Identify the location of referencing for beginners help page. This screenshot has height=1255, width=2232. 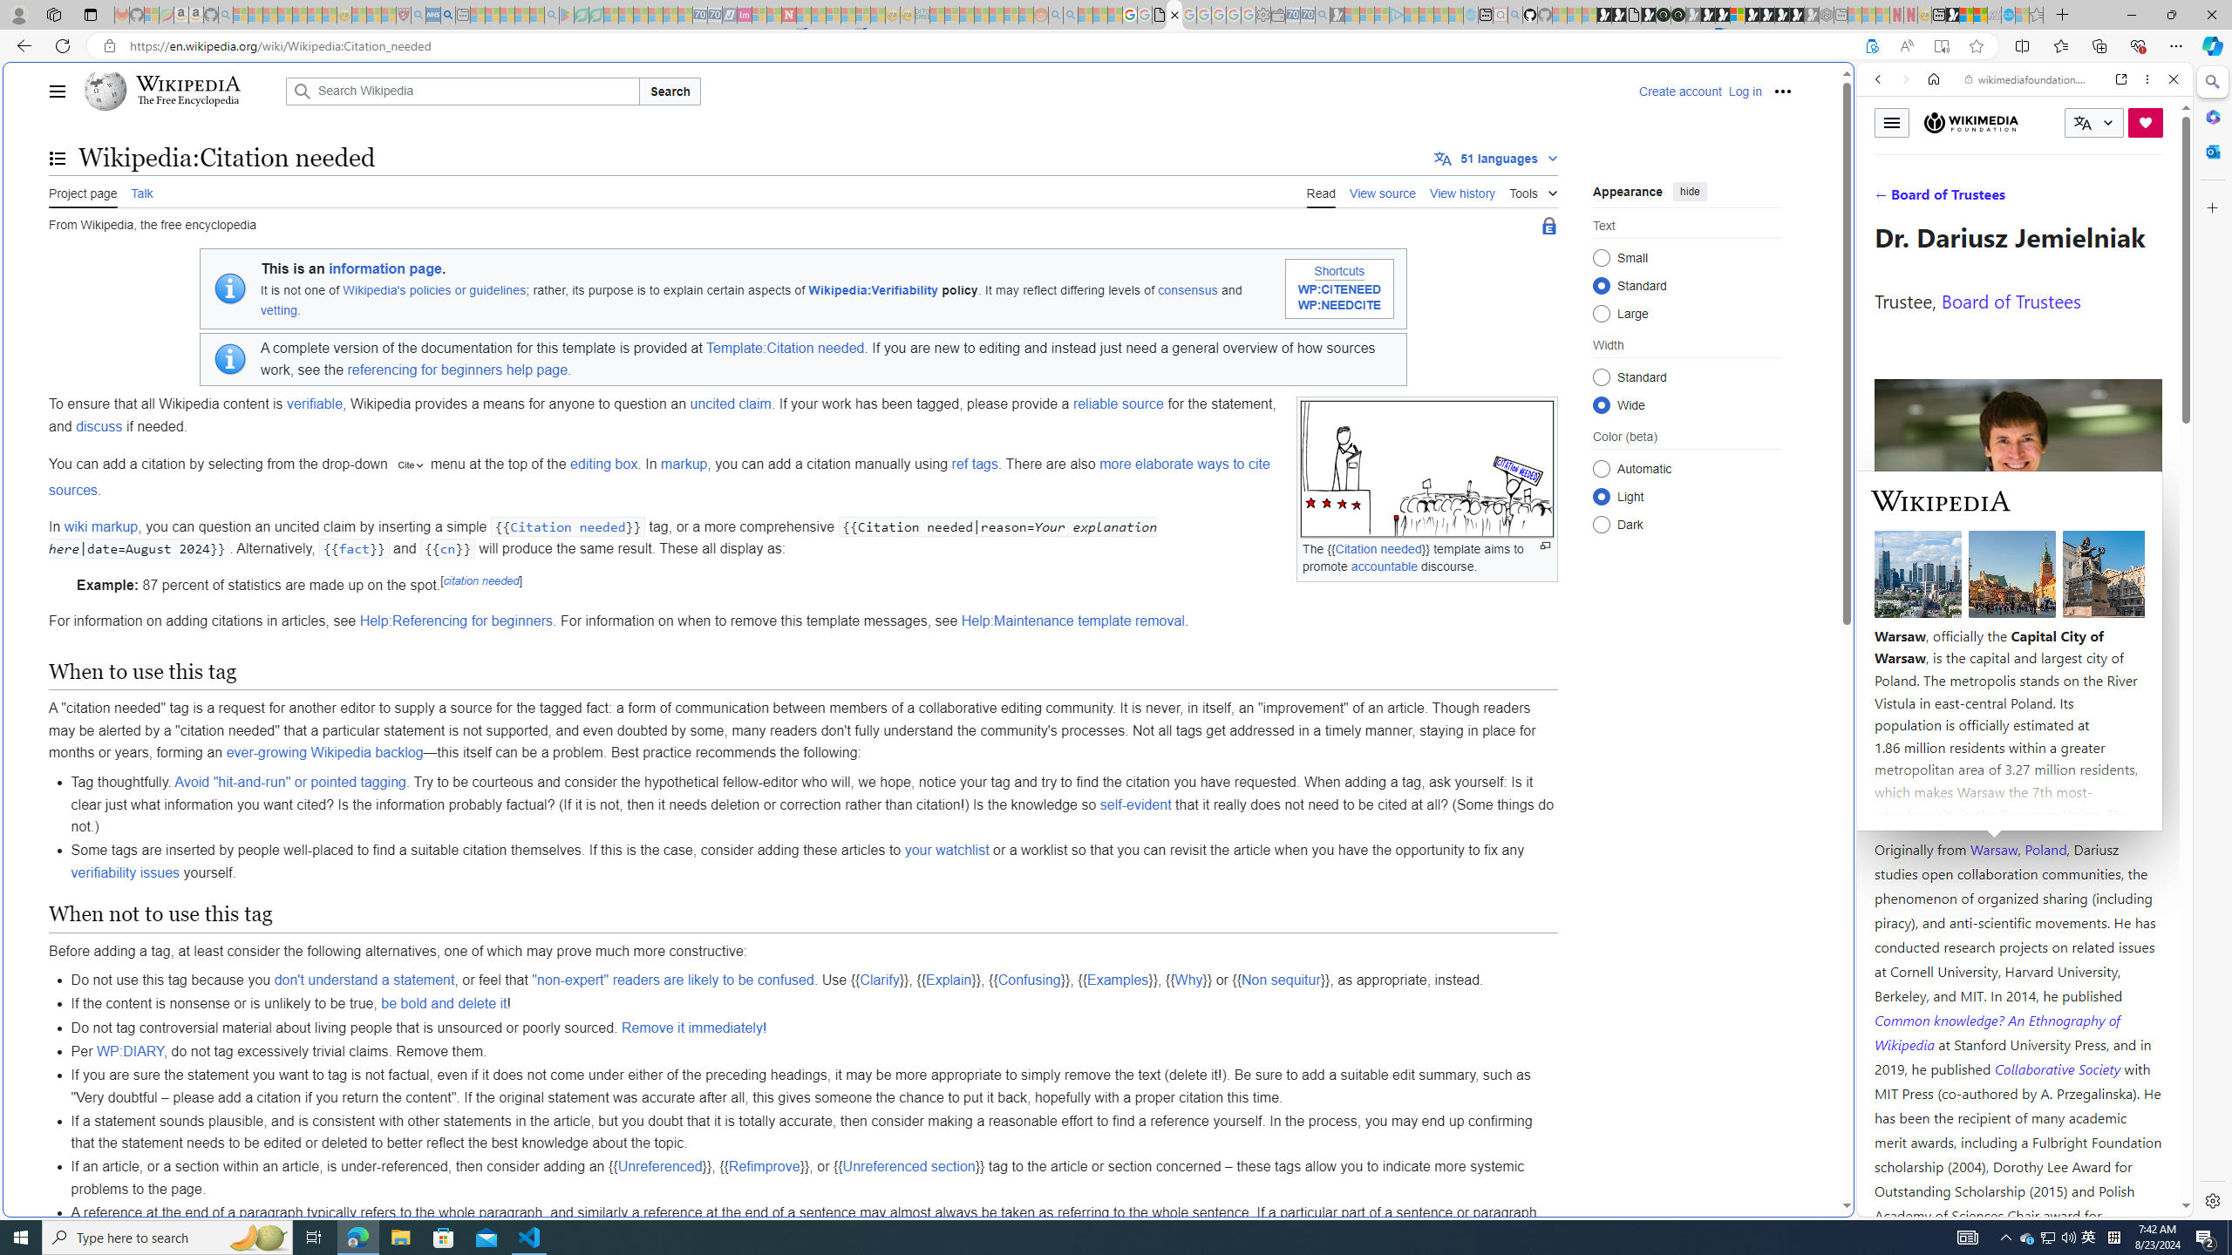
(457, 370).